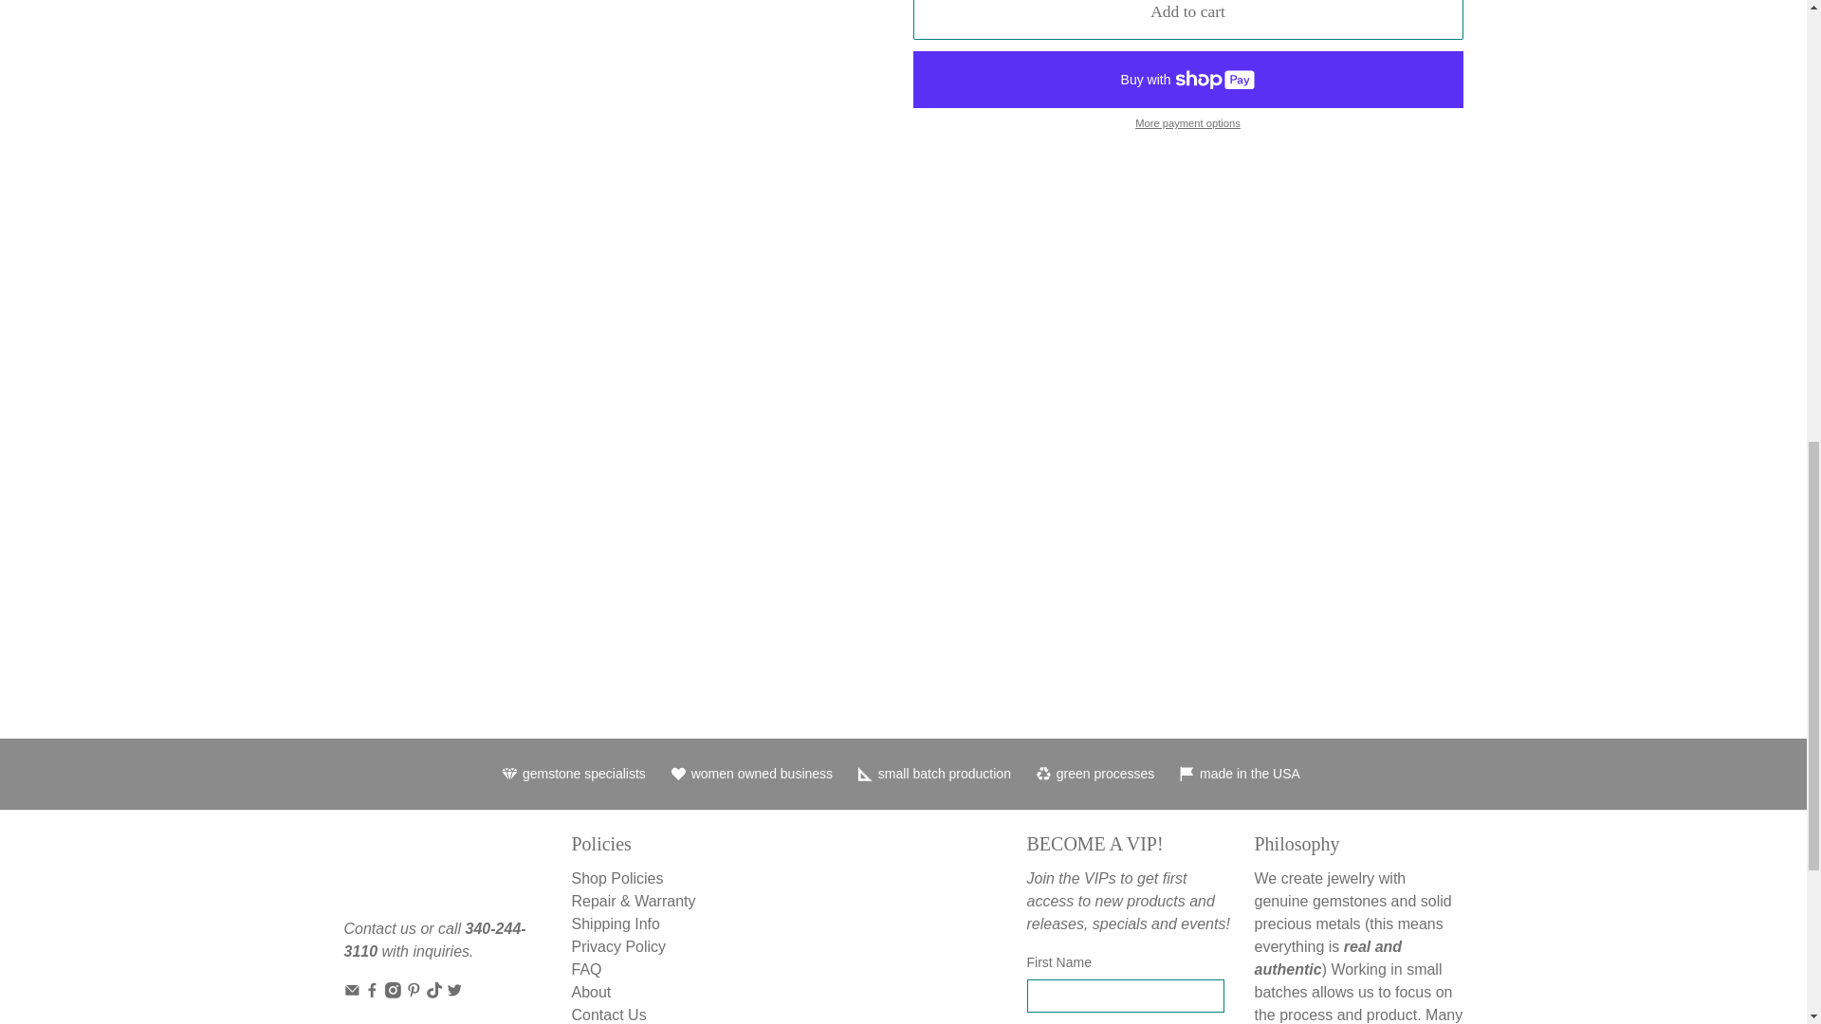 Image resolution: width=1821 pixels, height=1024 pixels. Describe the element at coordinates (372, 993) in the screenshot. I see `FantaSea Jewelry on Facebook` at that location.